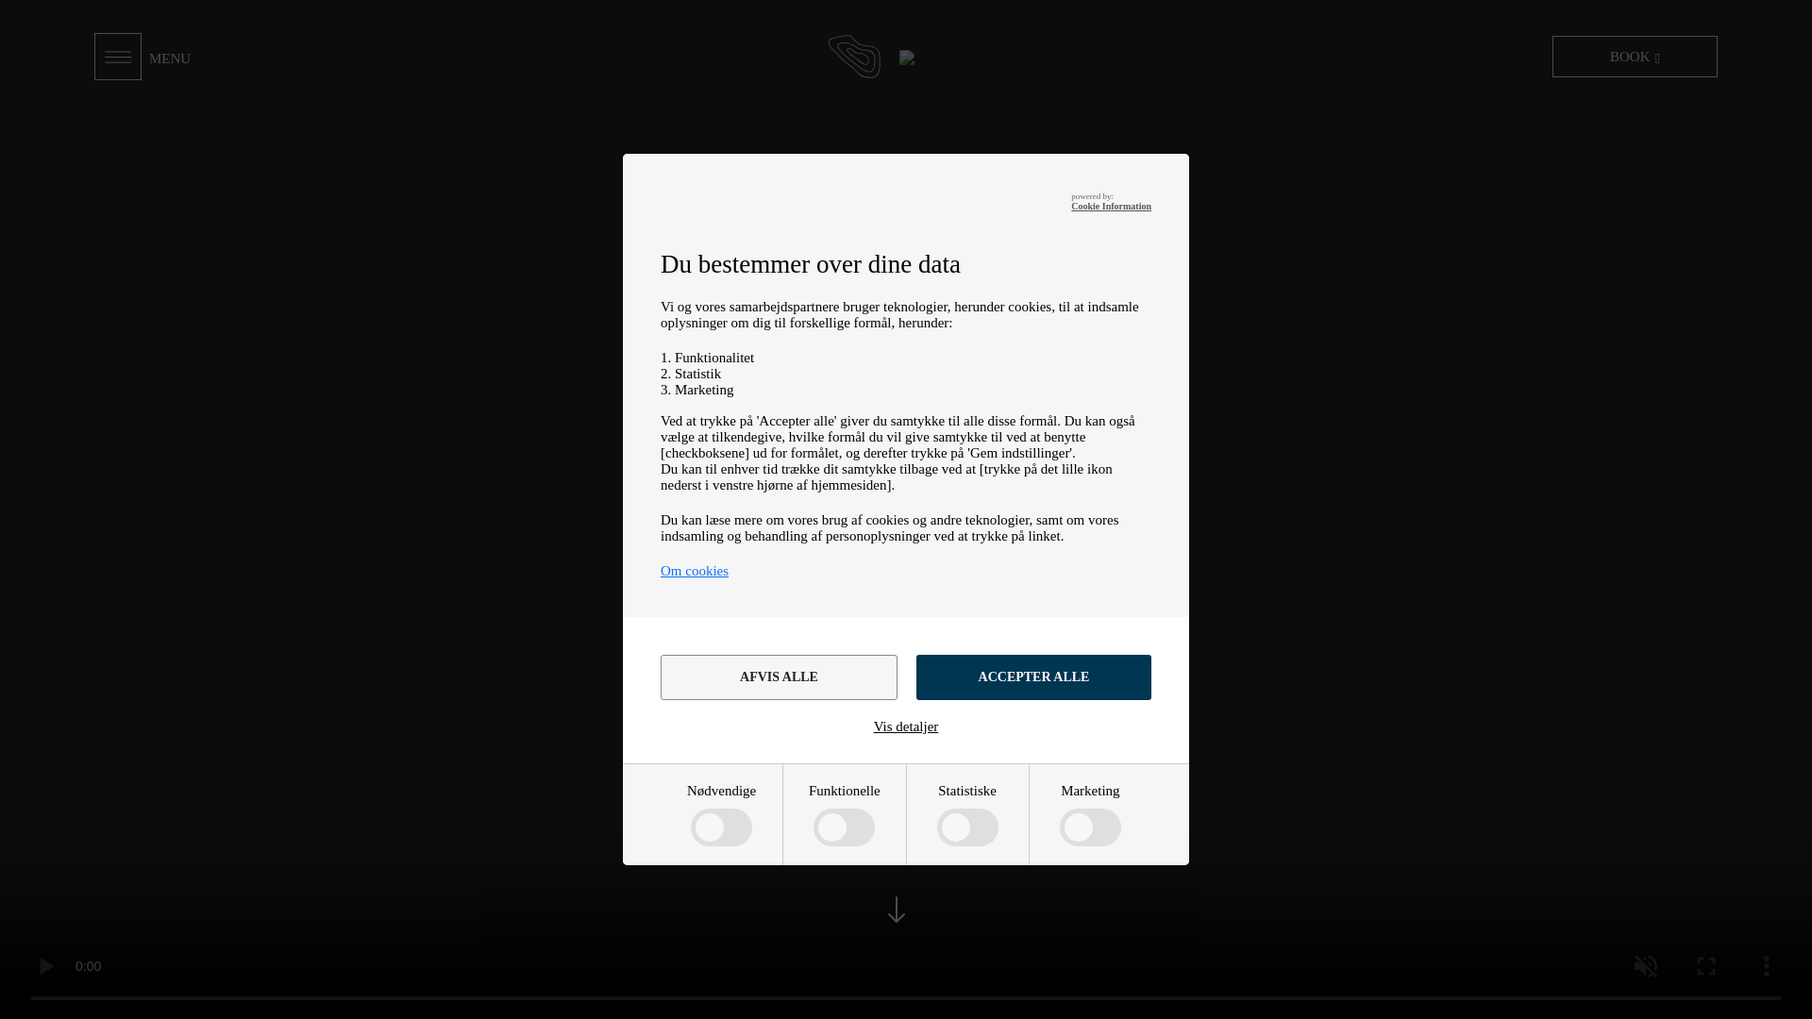 This screenshot has height=1019, width=1812. I want to click on Cookie Information, so click(1110, 206).